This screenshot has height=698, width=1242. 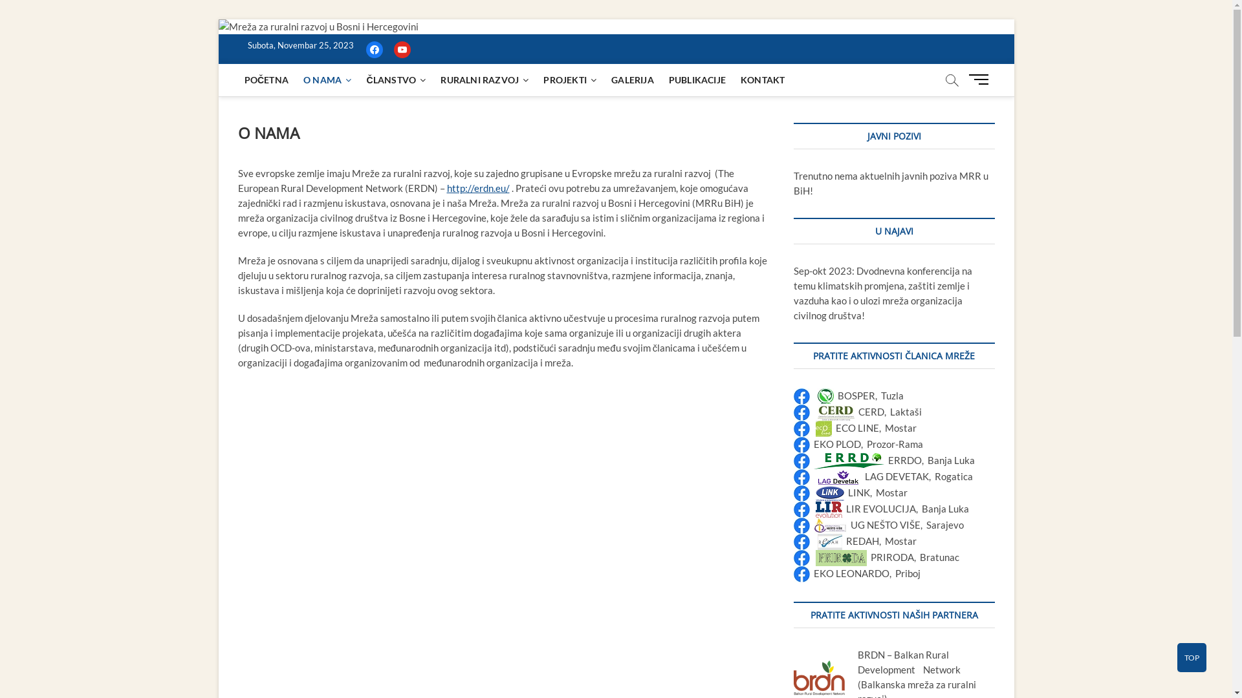 What do you see at coordinates (485, 80) in the screenshot?
I see `RURALNI RAZVOJ` at bounding box center [485, 80].